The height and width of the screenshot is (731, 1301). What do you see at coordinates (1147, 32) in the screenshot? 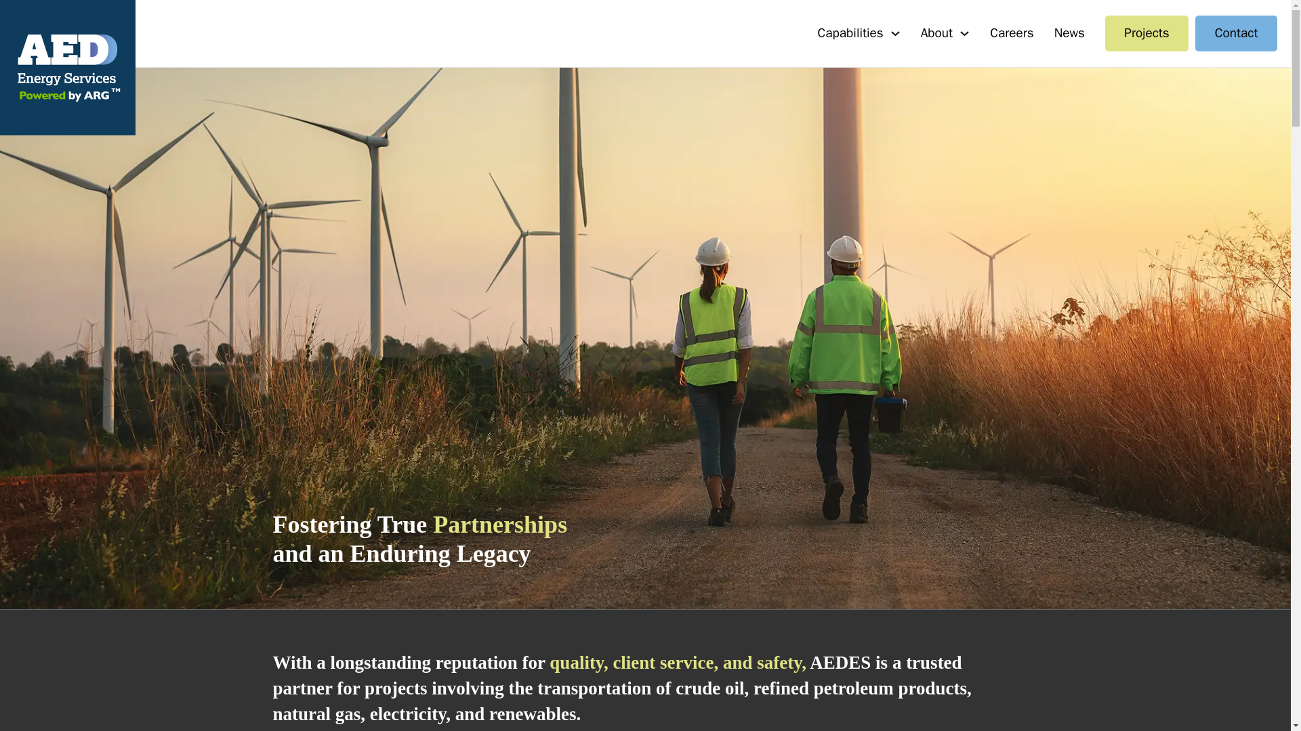
I see `Projects` at bounding box center [1147, 32].